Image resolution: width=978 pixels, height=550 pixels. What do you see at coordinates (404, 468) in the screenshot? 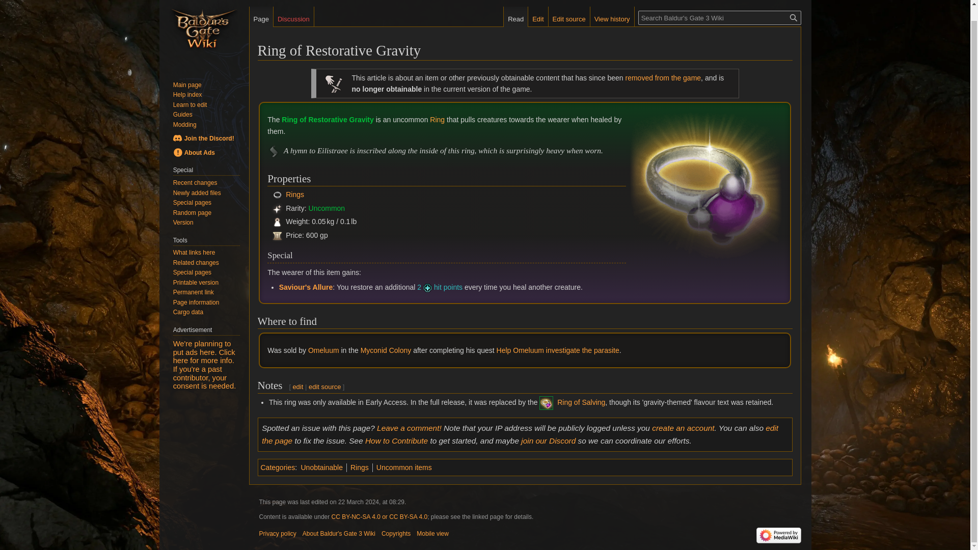
I see `Uncommon items` at bounding box center [404, 468].